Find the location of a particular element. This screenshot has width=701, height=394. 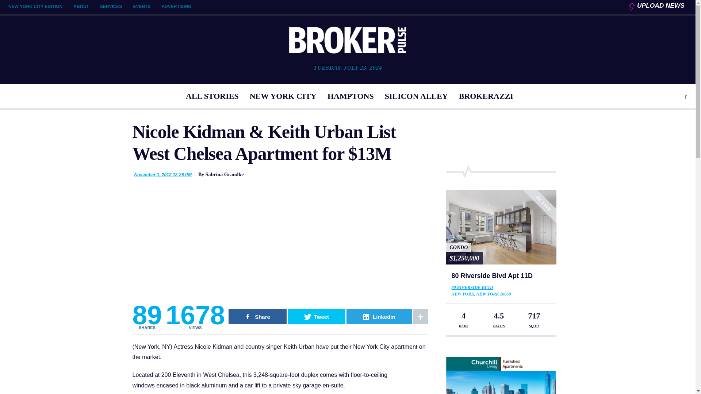

Share is located at coordinates (257, 316).